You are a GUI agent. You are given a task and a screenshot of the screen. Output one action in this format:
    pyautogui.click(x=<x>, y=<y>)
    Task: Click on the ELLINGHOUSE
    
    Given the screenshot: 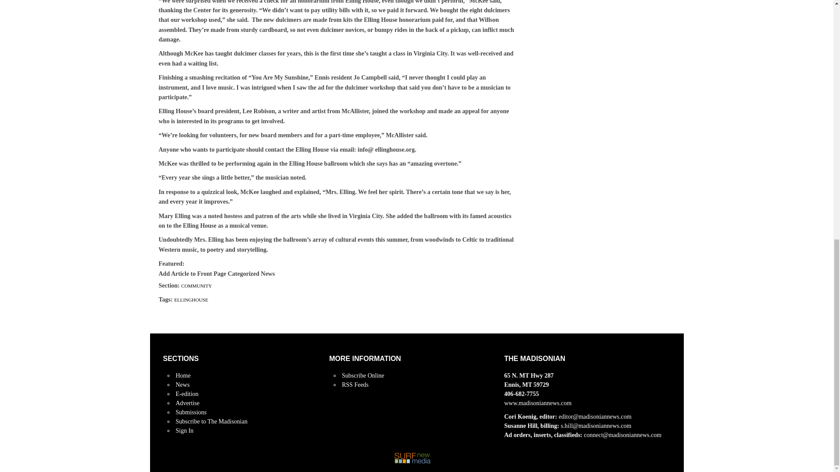 What is the action you would take?
    pyautogui.click(x=191, y=300)
    